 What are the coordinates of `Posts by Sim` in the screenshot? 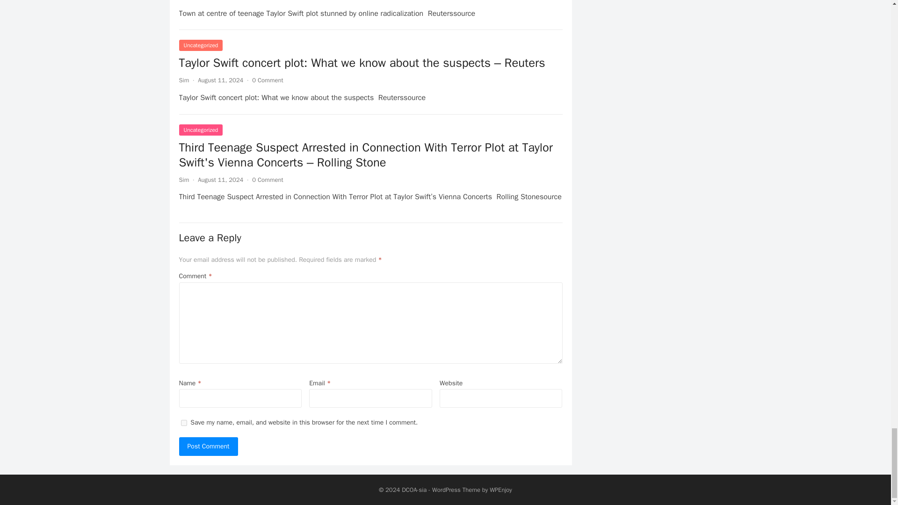 It's located at (183, 80).